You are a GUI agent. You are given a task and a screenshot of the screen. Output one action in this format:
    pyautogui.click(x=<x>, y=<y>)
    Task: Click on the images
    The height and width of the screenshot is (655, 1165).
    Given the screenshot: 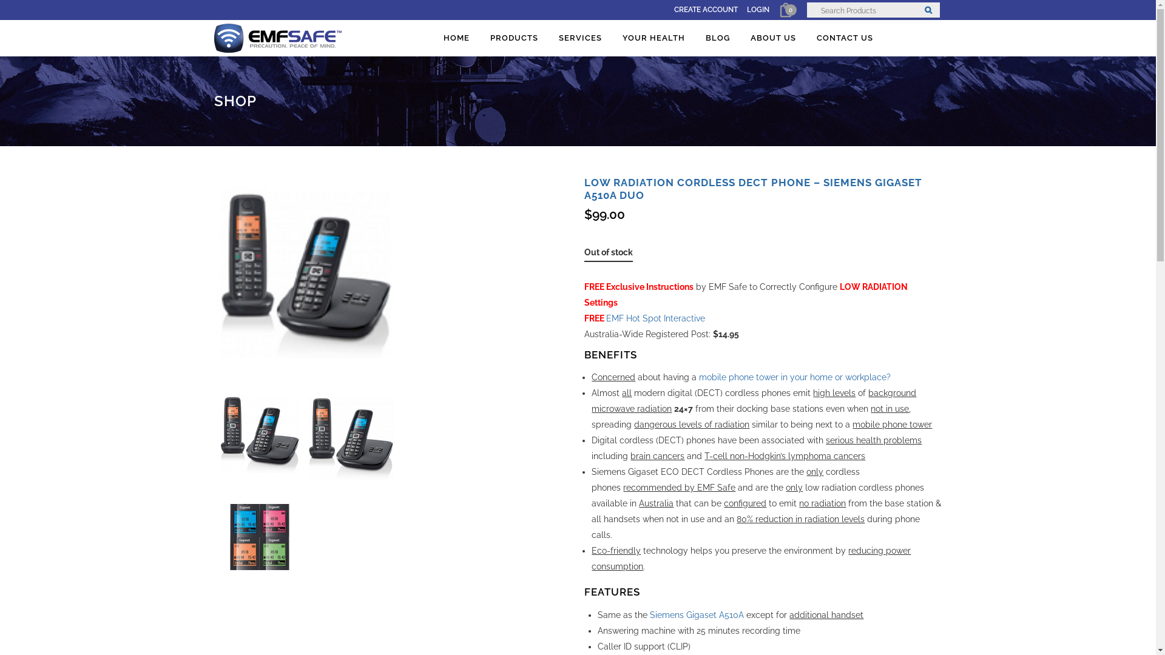 What is the action you would take?
    pyautogui.click(x=392, y=267)
    